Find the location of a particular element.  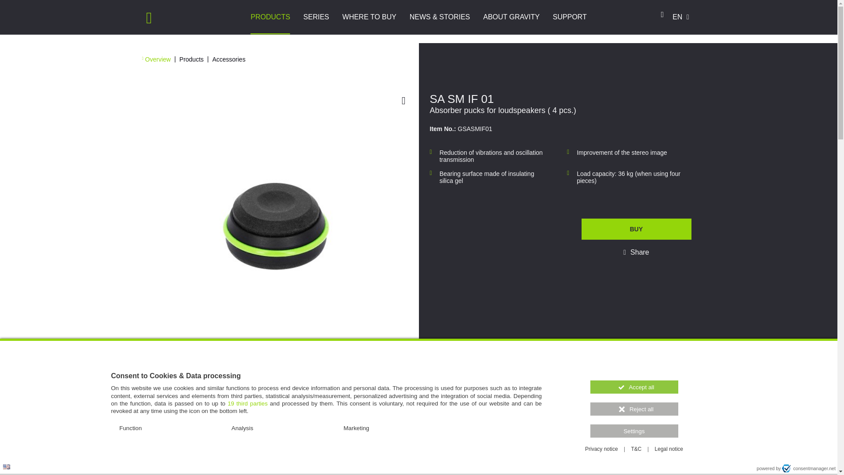

consentmanager.net is located at coordinates (809, 468).